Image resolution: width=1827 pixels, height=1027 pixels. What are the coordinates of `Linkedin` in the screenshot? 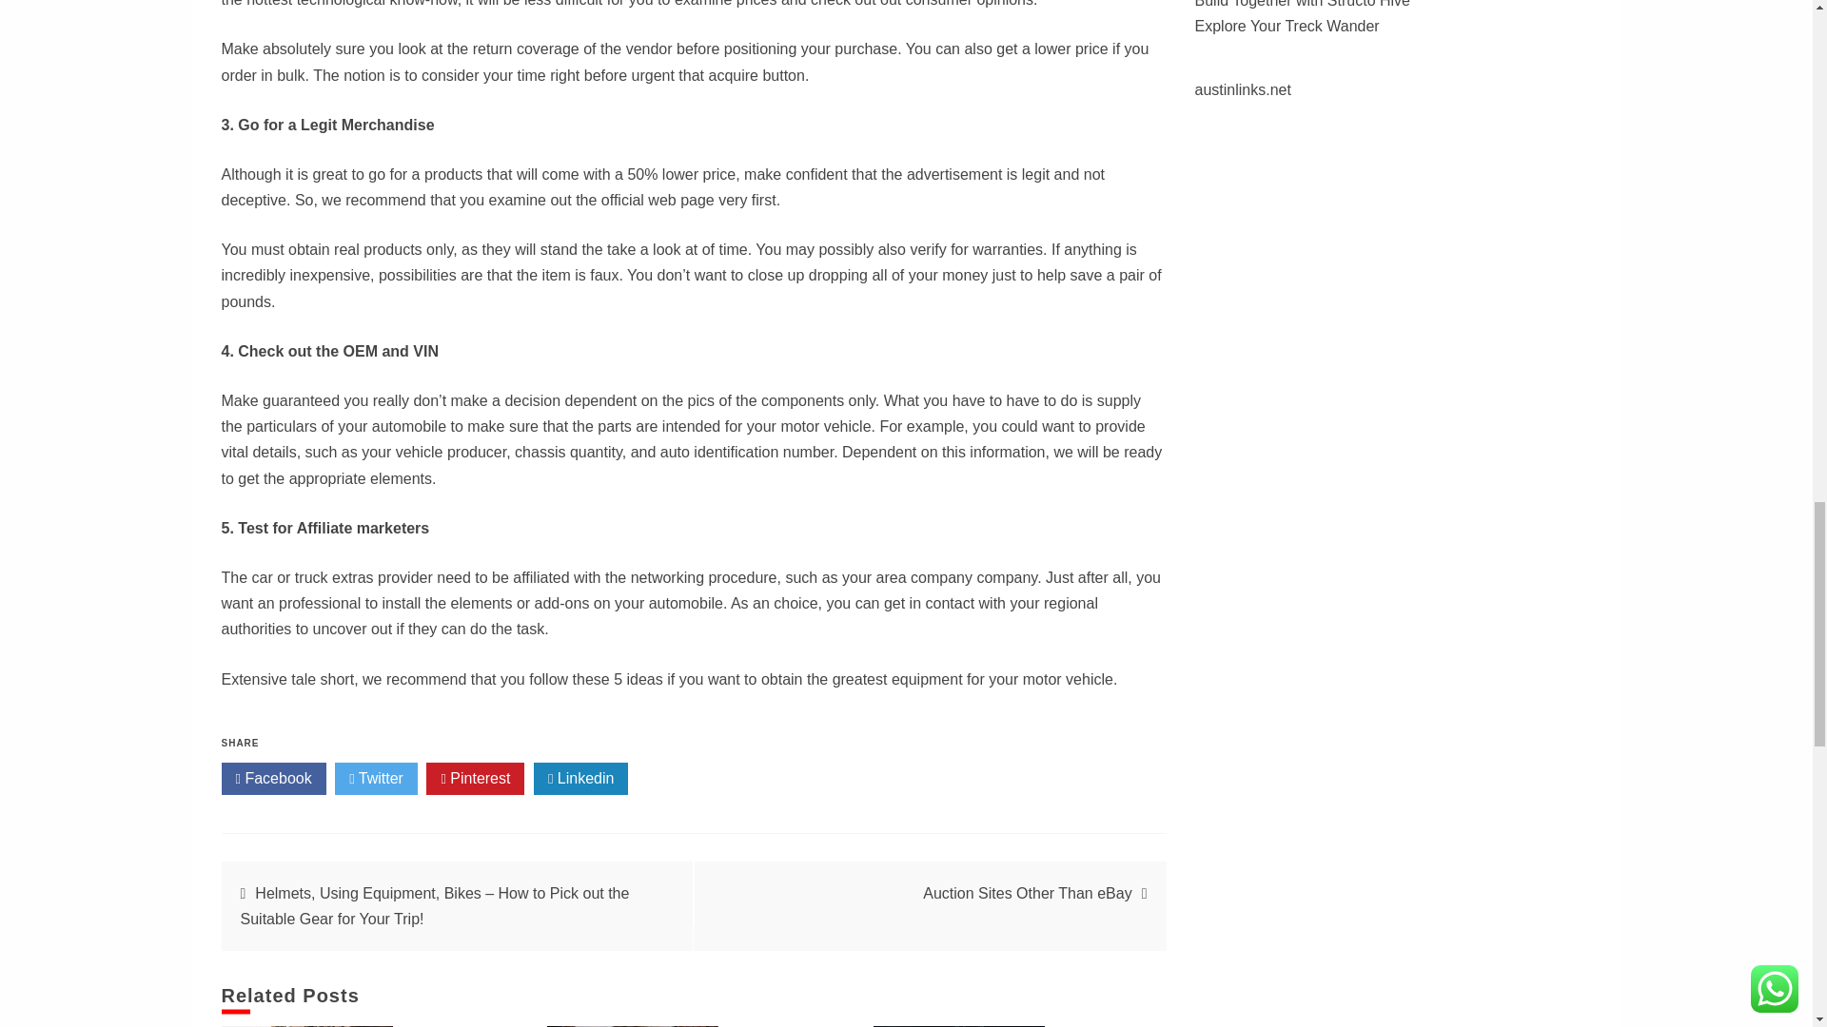 It's located at (580, 778).